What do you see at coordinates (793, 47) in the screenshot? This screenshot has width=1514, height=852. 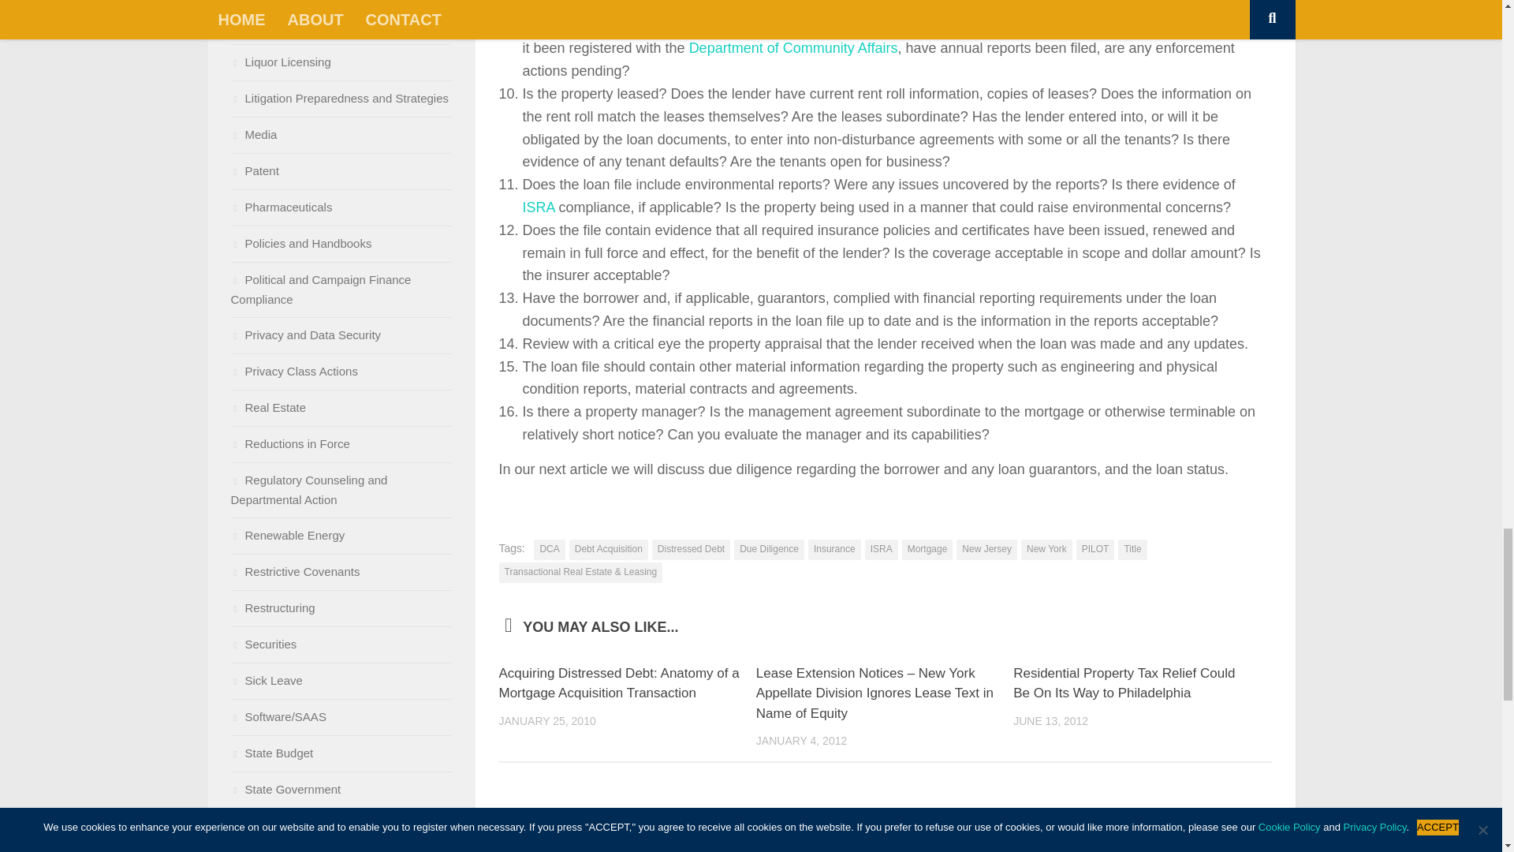 I see `Department of Community Affairs` at bounding box center [793, 47].